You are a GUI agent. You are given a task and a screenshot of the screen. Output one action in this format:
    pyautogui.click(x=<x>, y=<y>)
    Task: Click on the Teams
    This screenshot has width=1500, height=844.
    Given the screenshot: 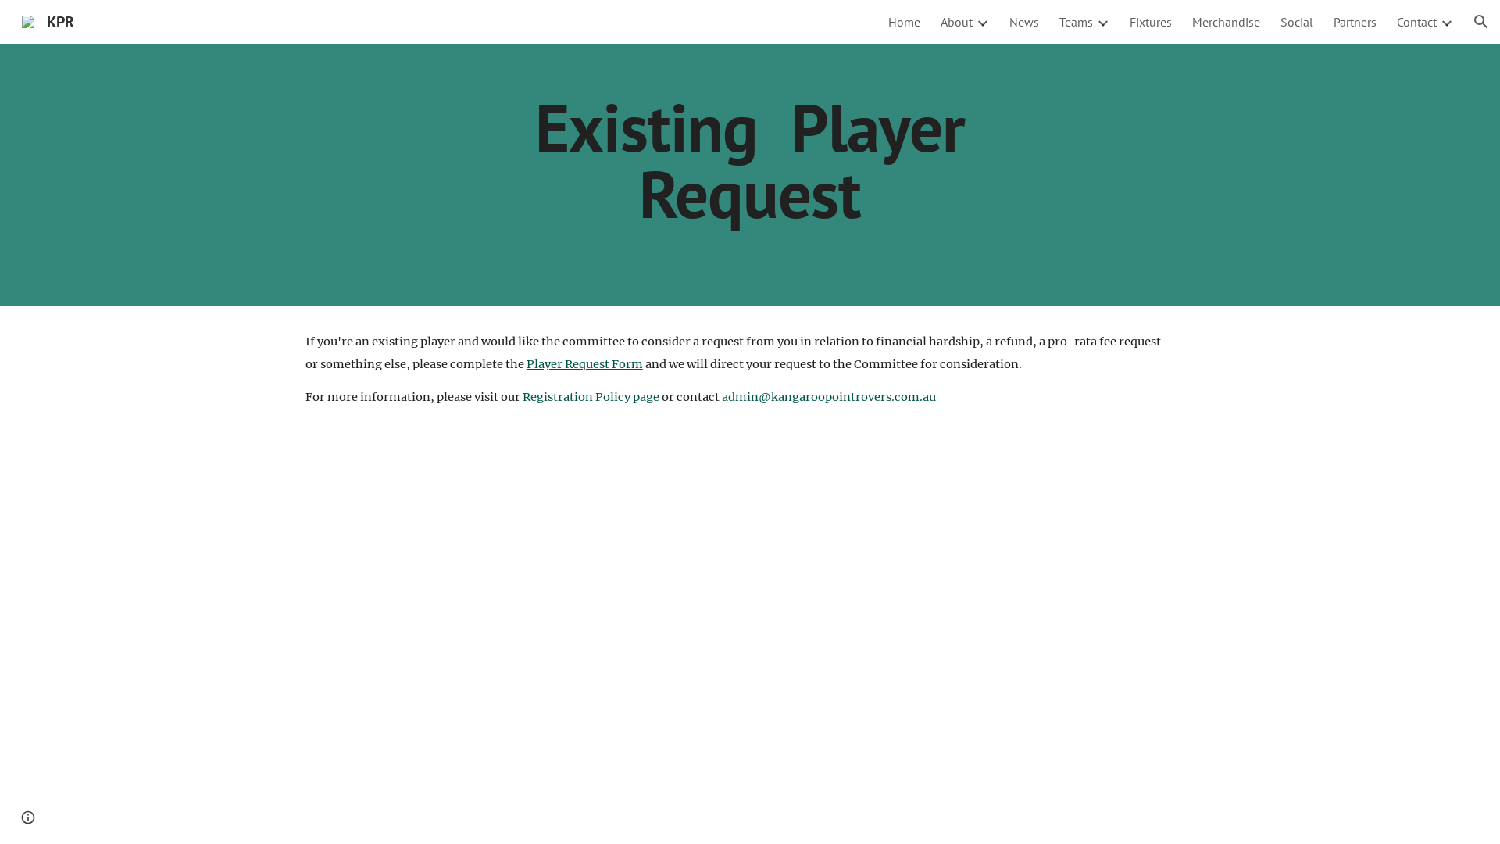 What is the action you would take?
    pyautogui.click(x=1077, y=22)
    